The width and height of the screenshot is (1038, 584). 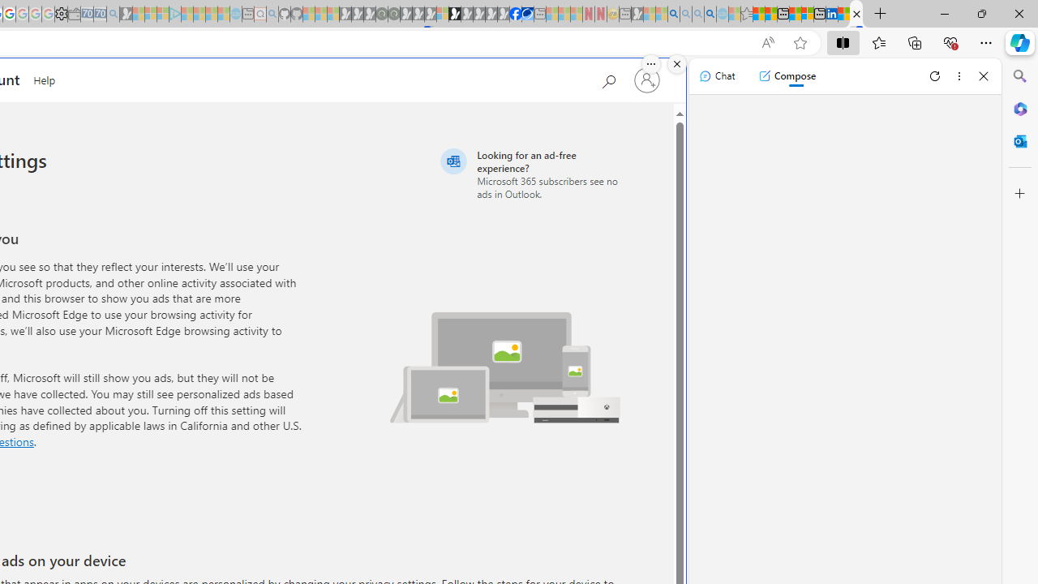 I want to click on Aberdeen, Hong Kong SAR weather forecast | Microsoft Weather, so click(x=770, y=15).